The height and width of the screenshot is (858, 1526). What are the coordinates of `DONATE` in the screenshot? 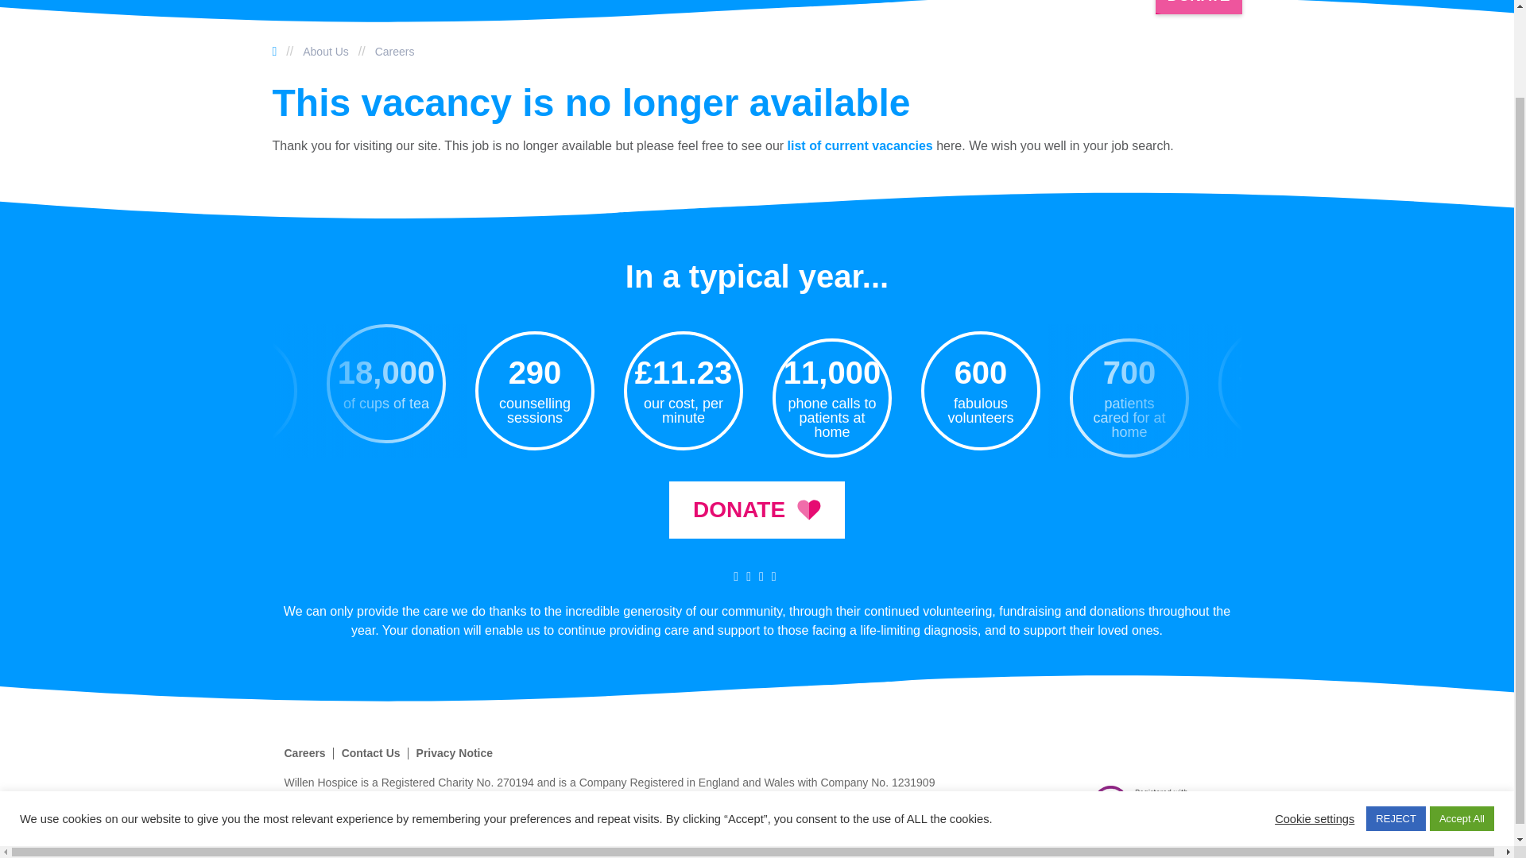 It's located at (1199, 7).